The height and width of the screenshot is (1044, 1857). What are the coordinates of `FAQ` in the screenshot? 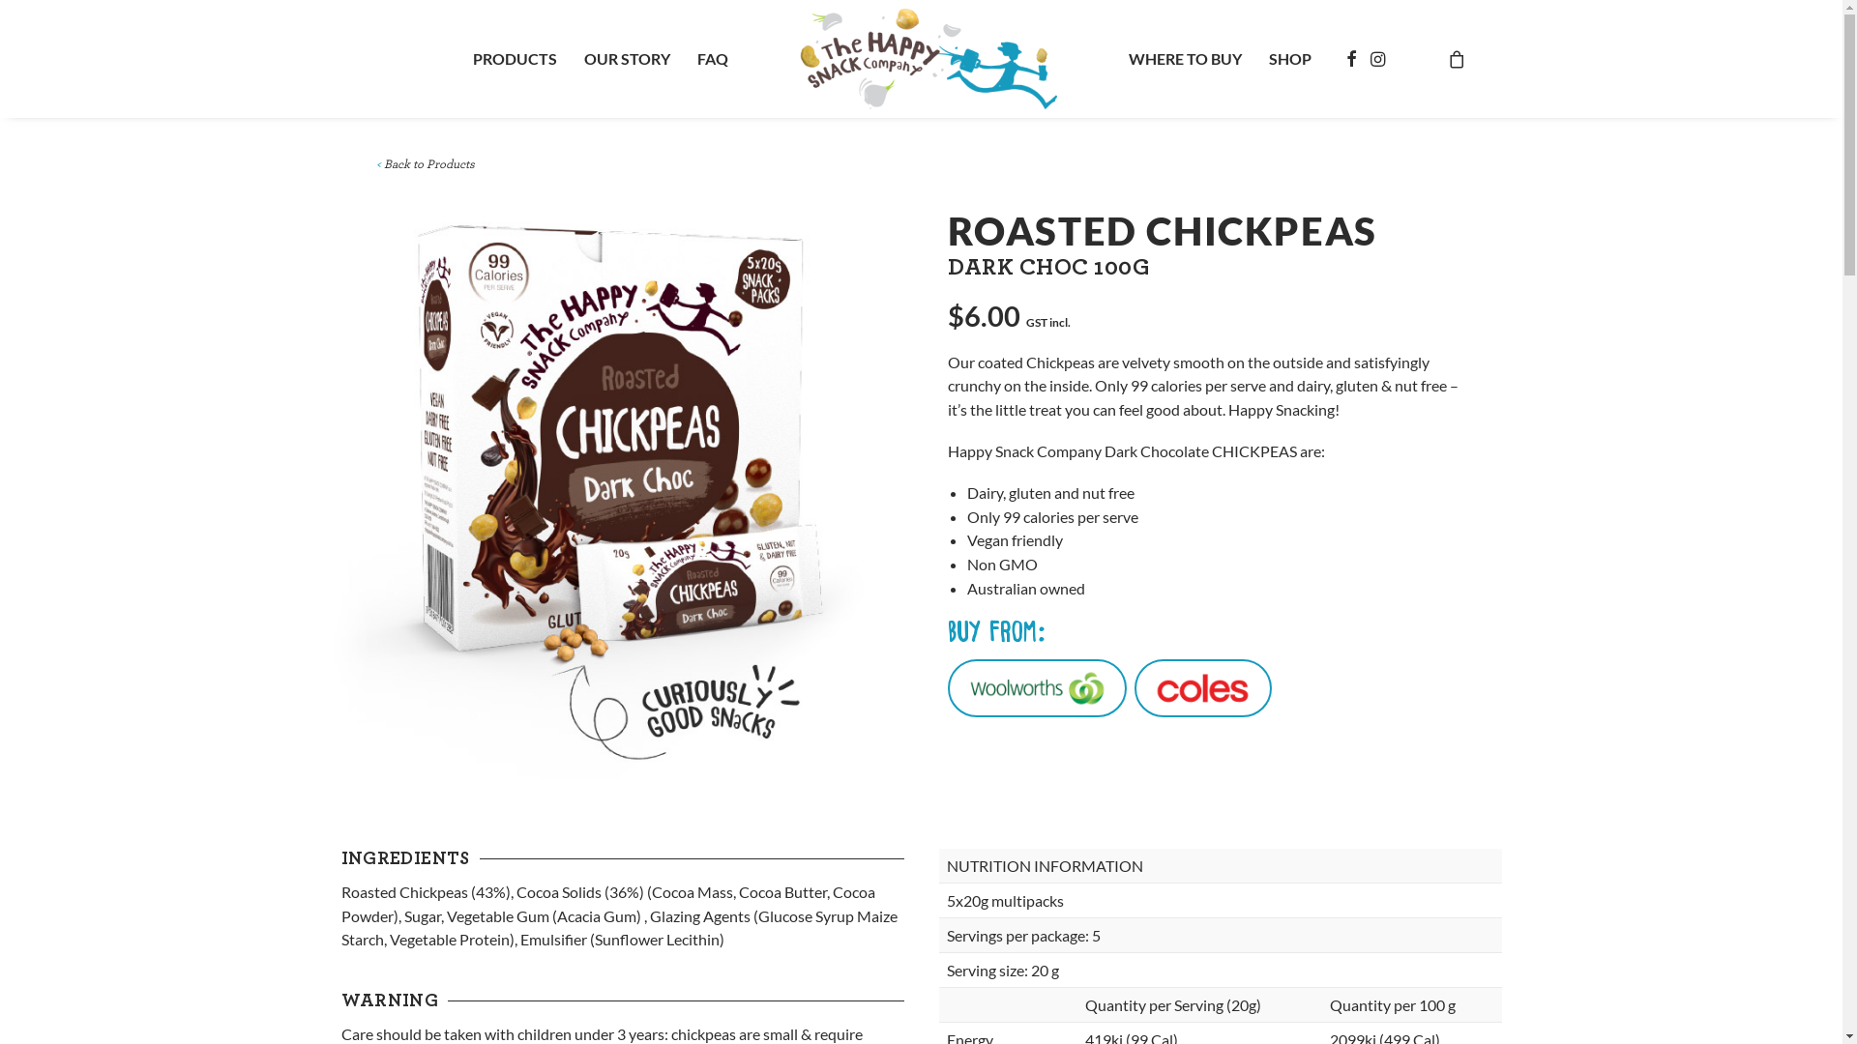 It's located at (713, 59).